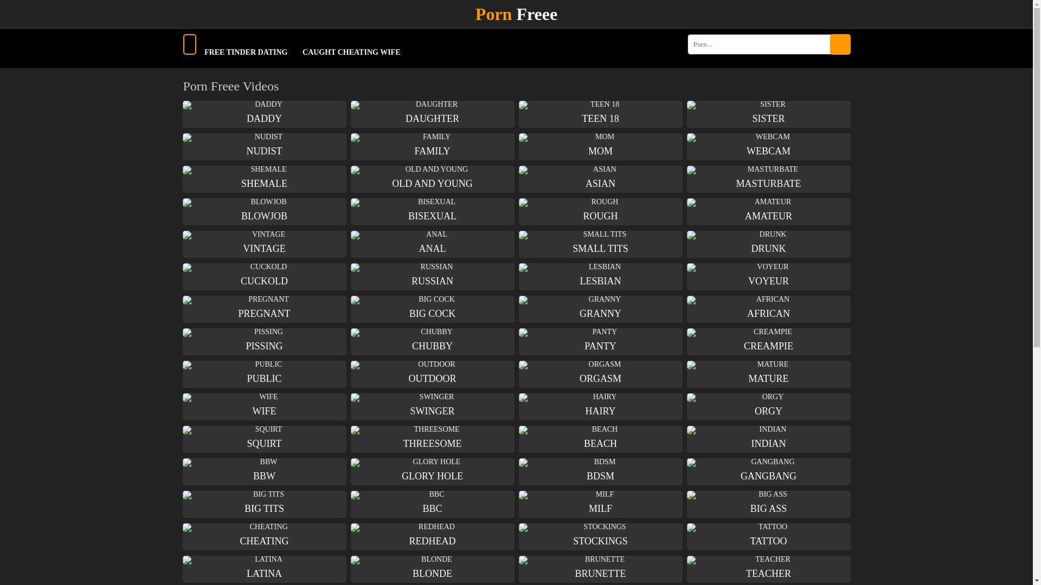 The height and width of the screenshot is (585, 1041). What do you see at coordinates (600, 310) in the screenshot?
I see `GRANNY` at bounding box center [600, 310].